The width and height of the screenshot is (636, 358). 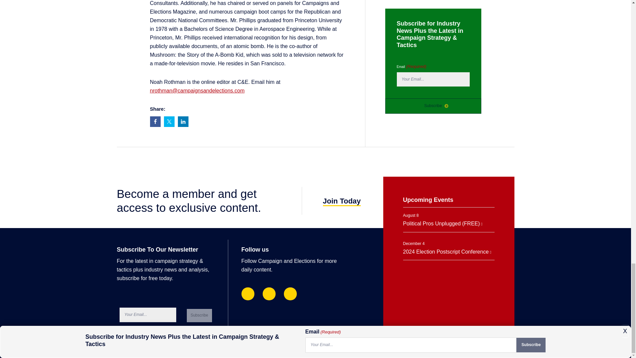 What do you see at coordinates (247, 294) in the screenshot?
I see `Facebook` at bounding box center [247, 294].